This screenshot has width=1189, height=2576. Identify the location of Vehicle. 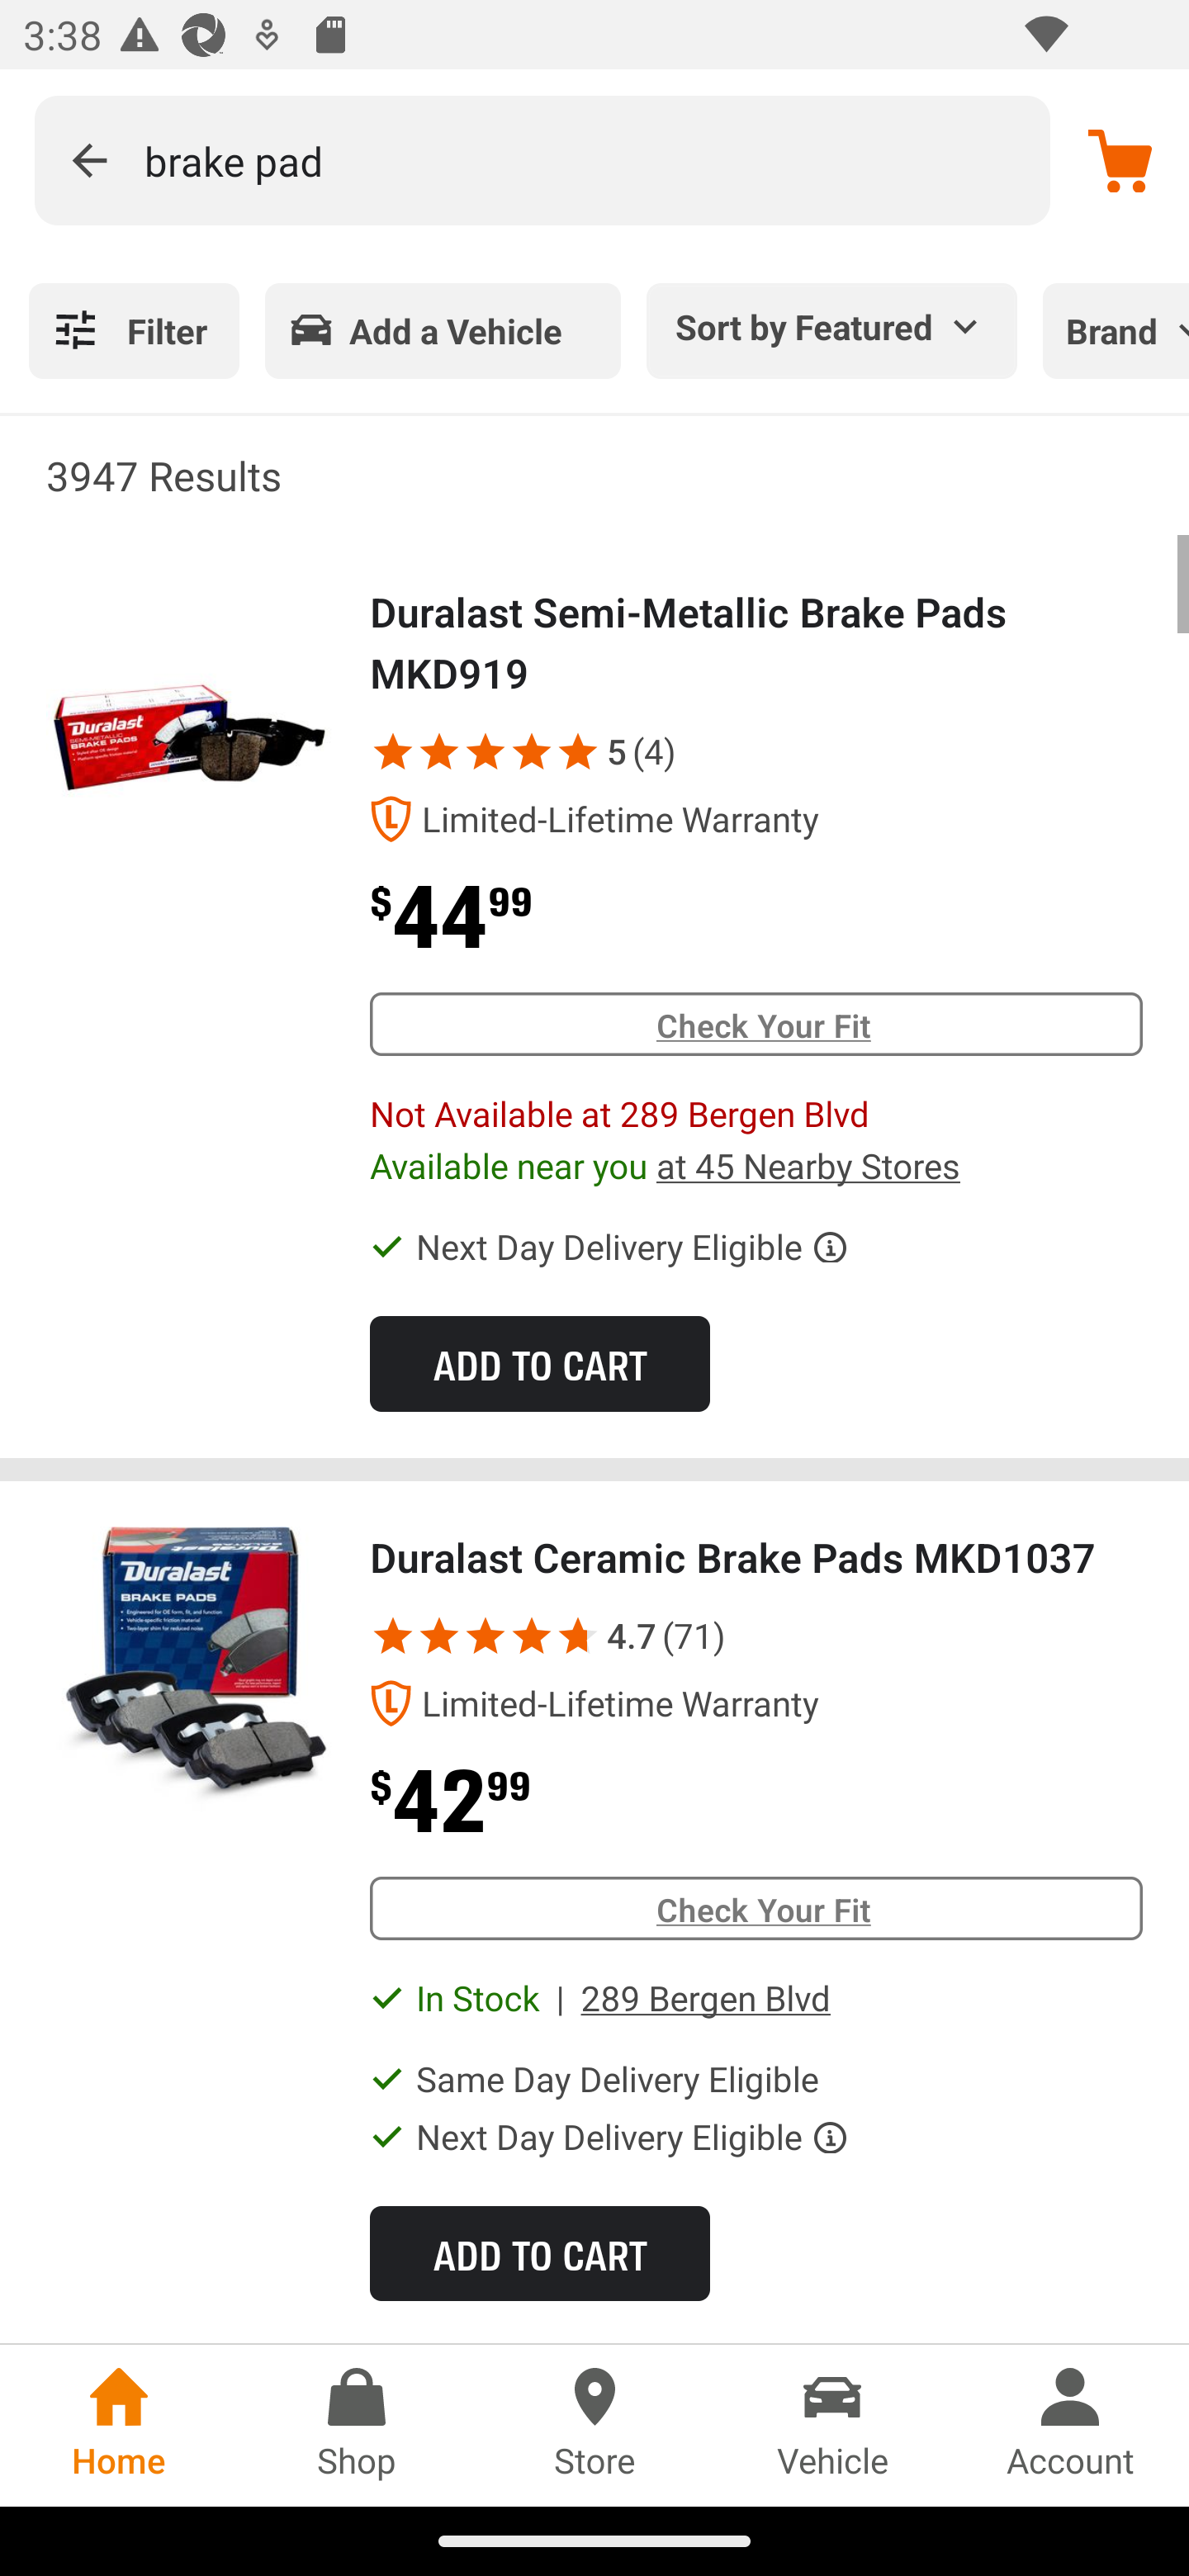
(832, 2425).